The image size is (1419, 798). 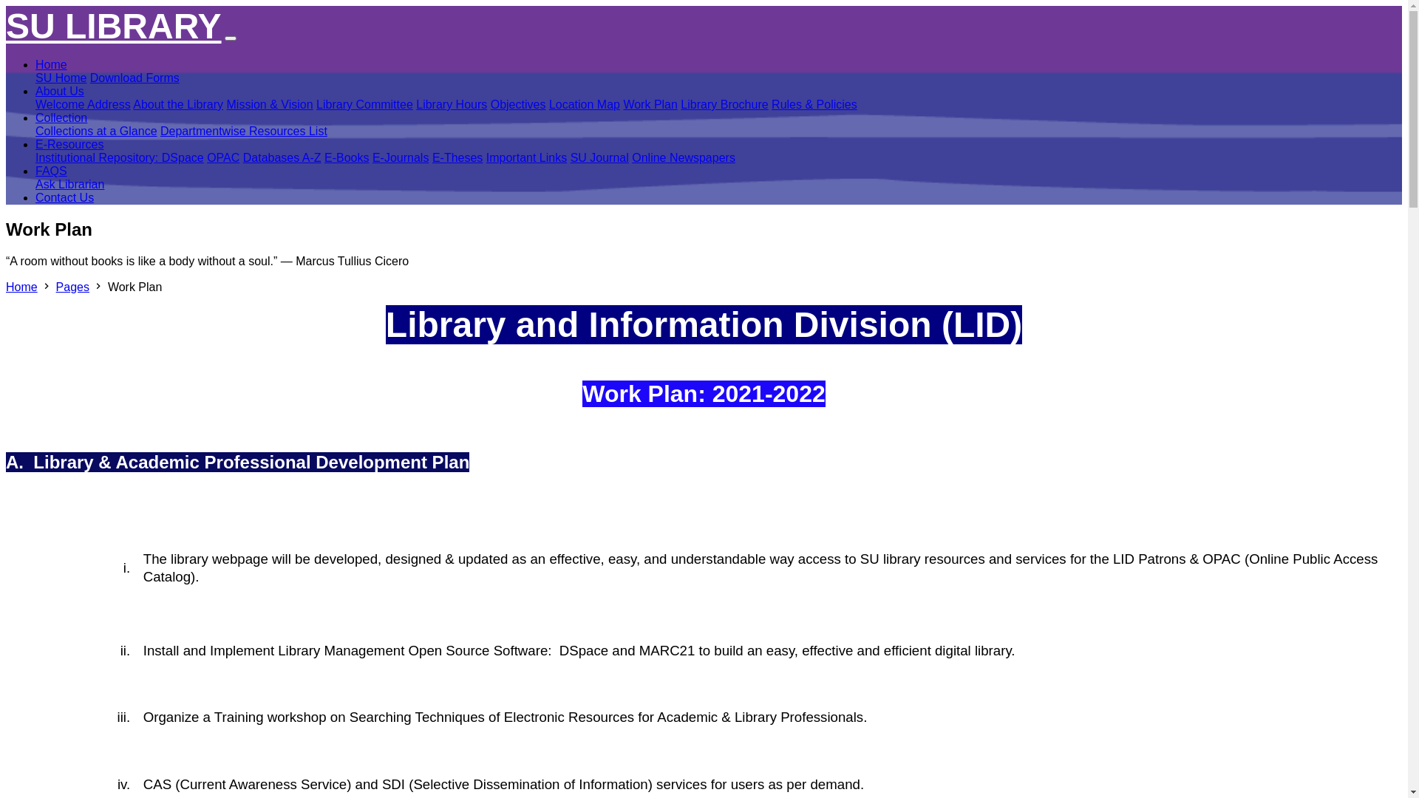 What do you see at coordinates (683, 158) in the screenshot?
I see `Online Newspapers` at bounding box center [683, 158].